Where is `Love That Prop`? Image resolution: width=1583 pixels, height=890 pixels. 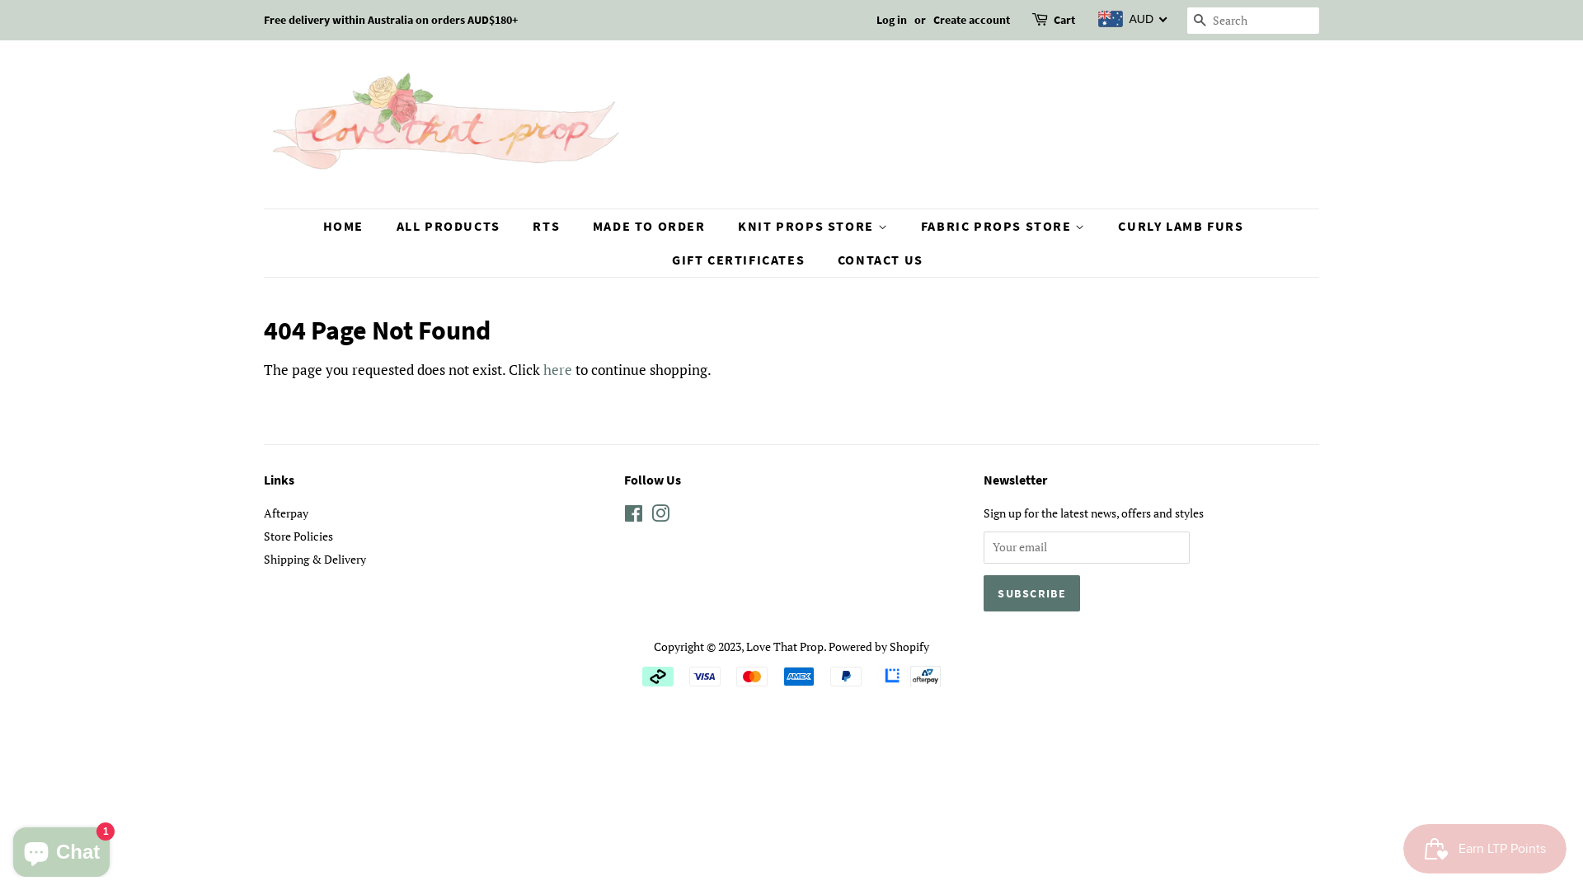 Love That Prop is located at coordinates (785, 646).